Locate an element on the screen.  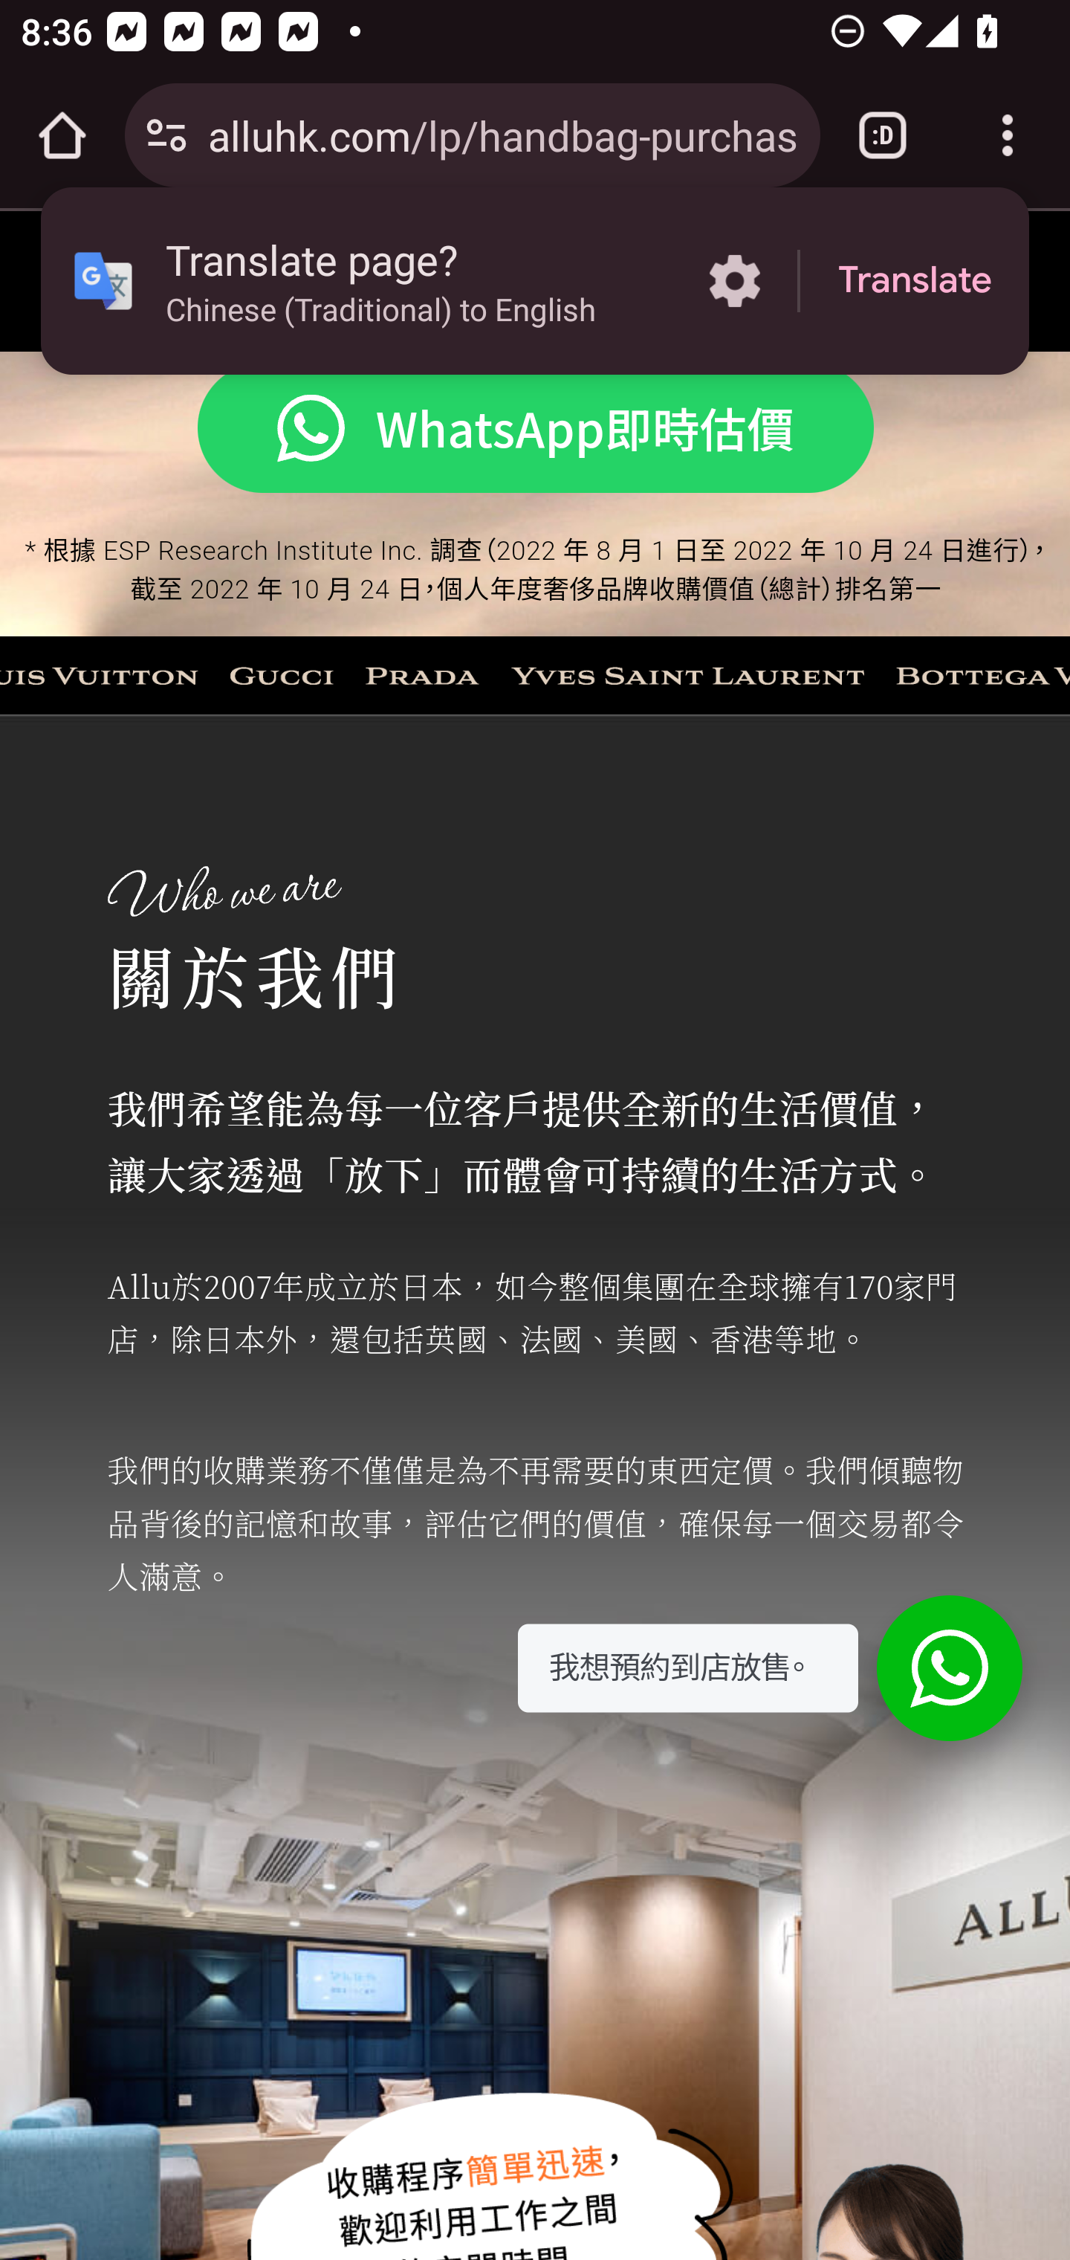
Translate is located at coordinates (915, 281).